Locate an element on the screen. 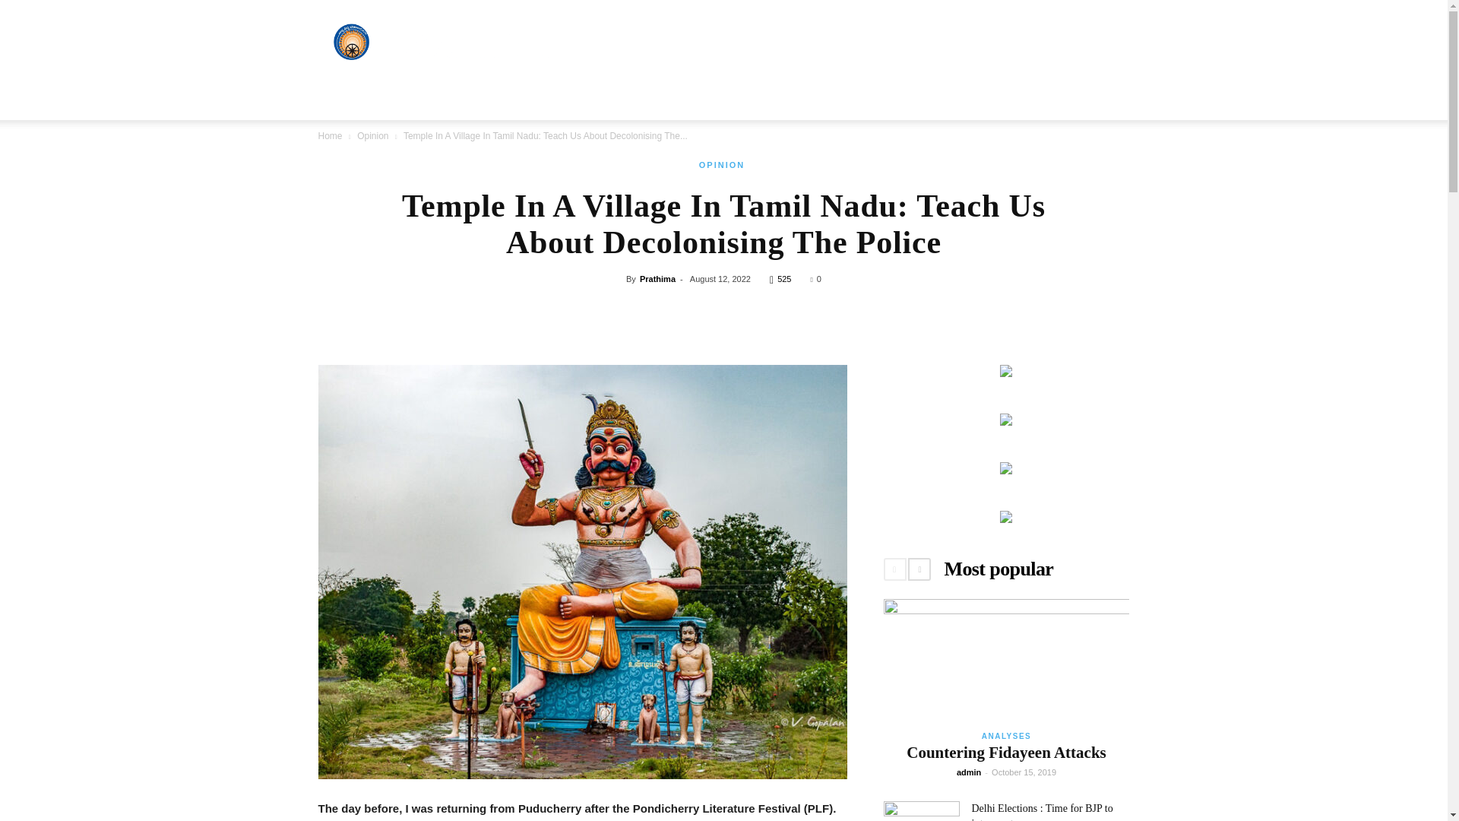 The image size is (1459, 821). INTERACTIONS is located at coordinates (678, 102).